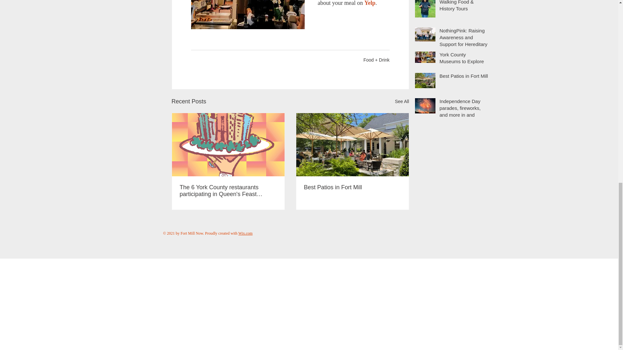 This screenshot has height=350, width=623. What do you see at coordinates (402, 102) in the screenshot?
I see `See All` at bounding box center [402, 102].